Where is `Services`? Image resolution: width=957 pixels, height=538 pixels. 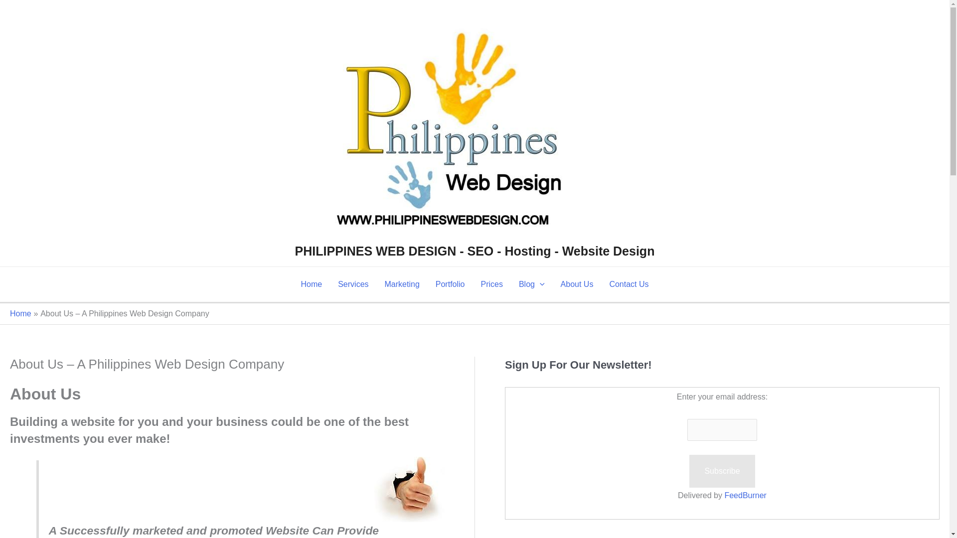 Services is located at coordinates (353, 284).